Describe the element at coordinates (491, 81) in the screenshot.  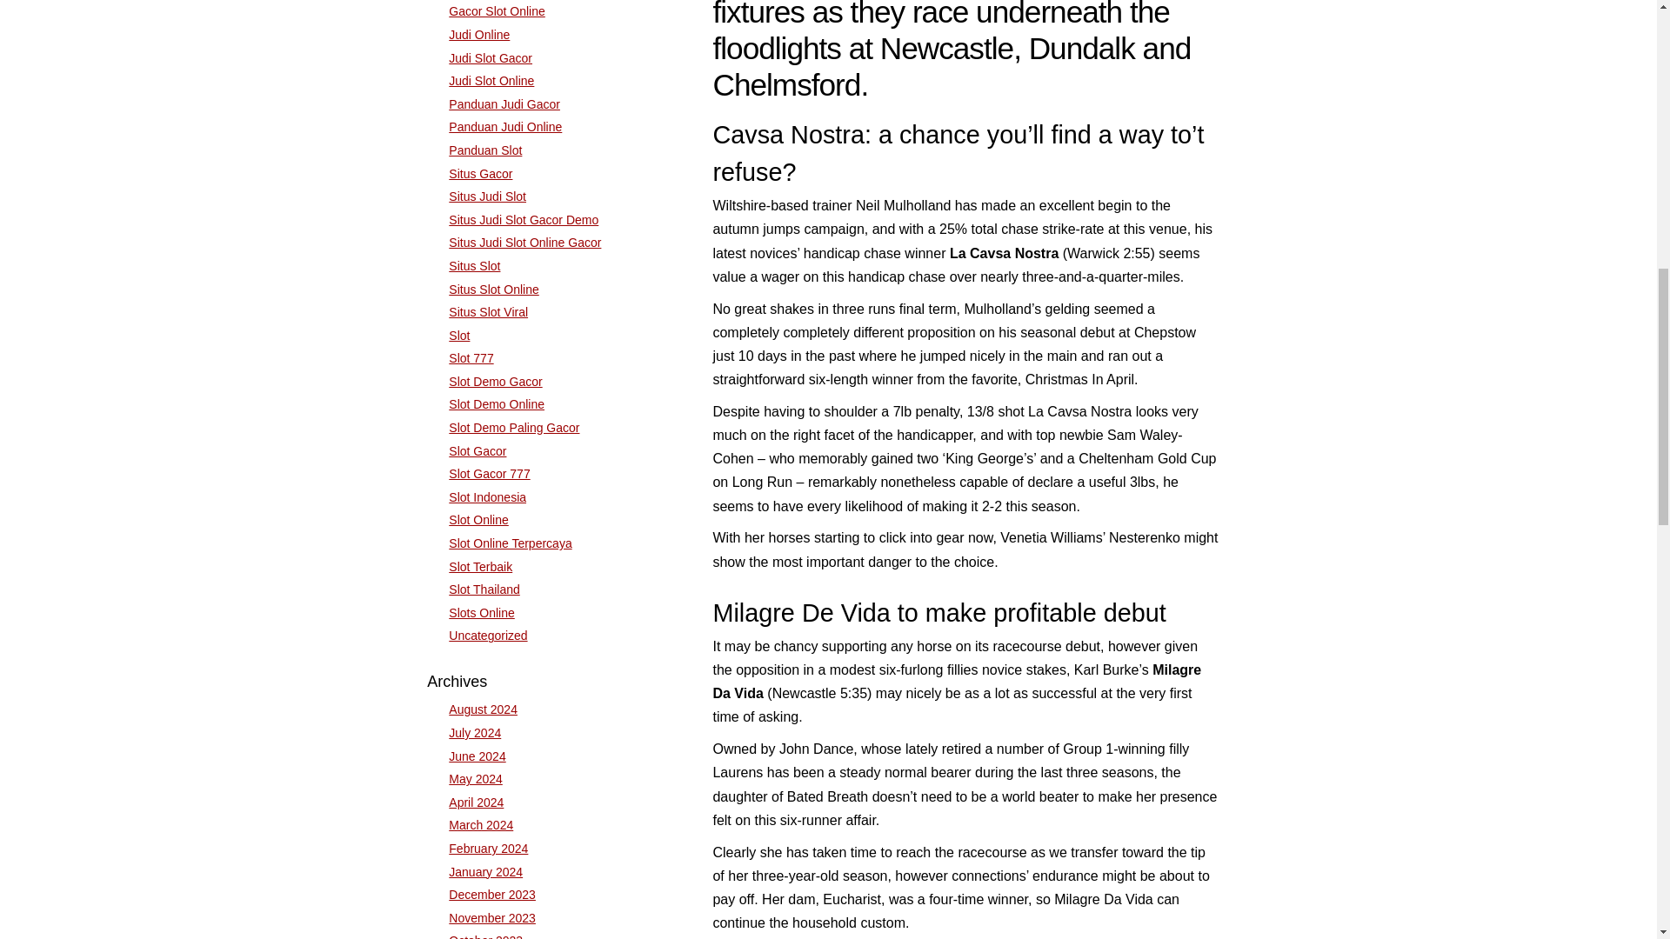
I see `Judi Slot Online` at that location.